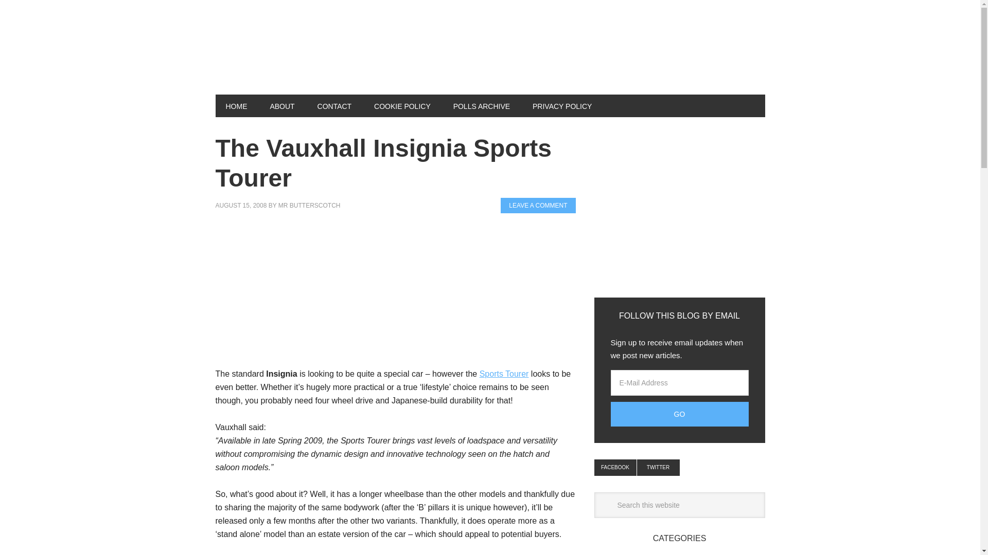  Describe the element at coordinates (402, 105) in the screenshot. I see `COOKIE POLICY` at that location.